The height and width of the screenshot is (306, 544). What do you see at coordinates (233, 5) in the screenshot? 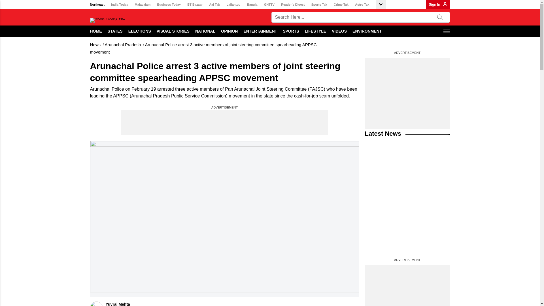
I see `Lallantop` at bounding box center [233, 5].